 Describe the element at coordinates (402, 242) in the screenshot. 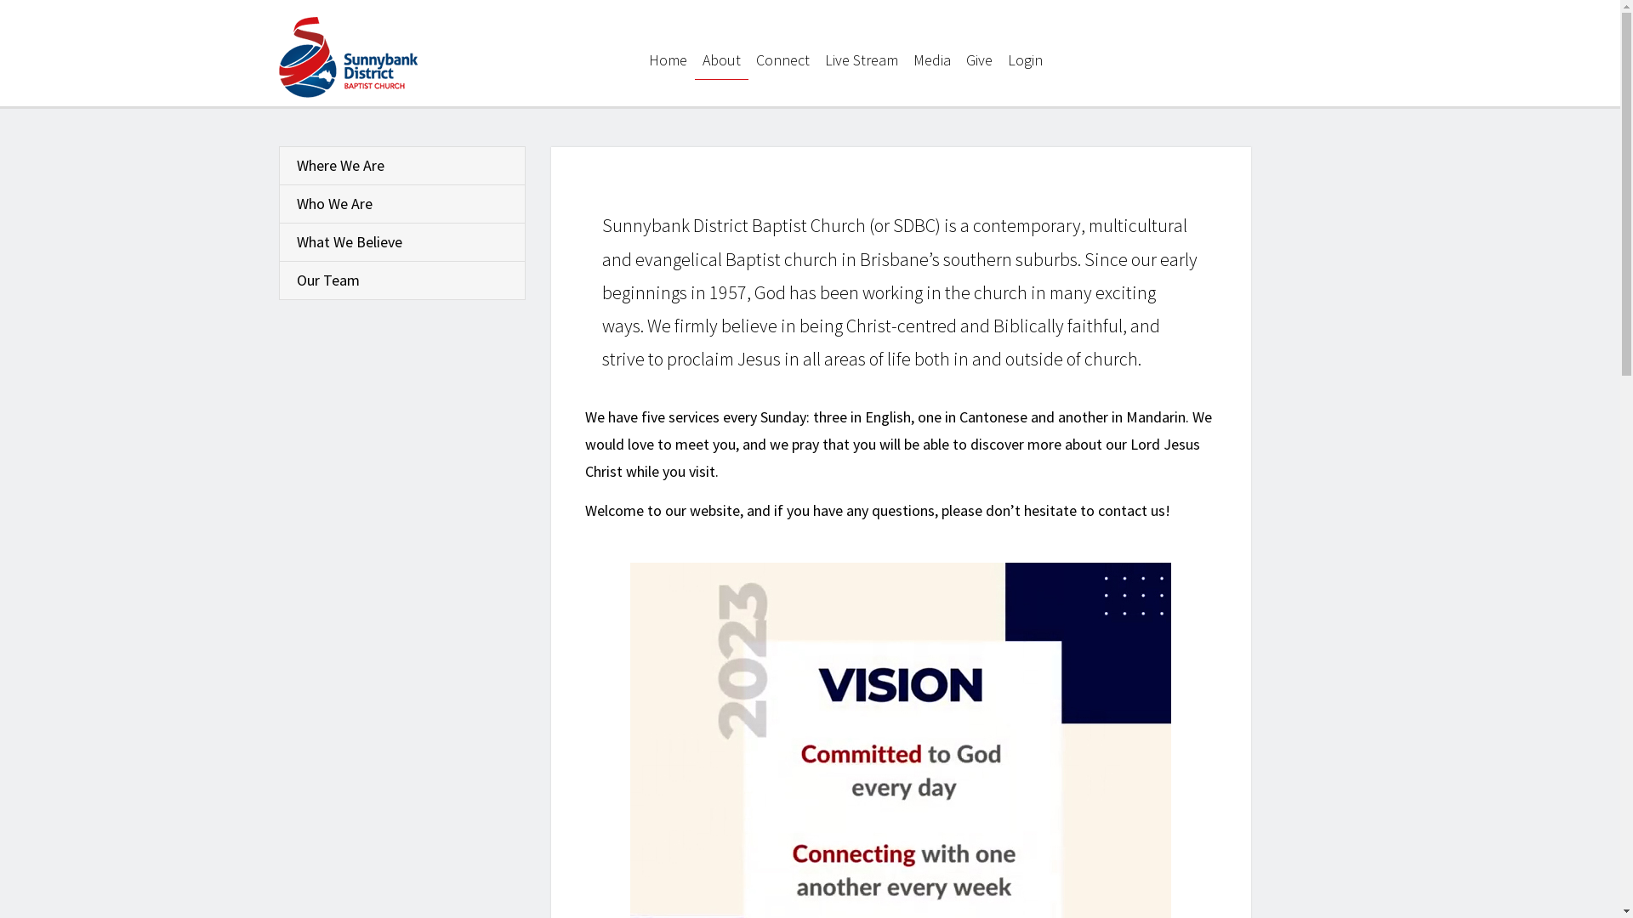

I see `What We Believe` at that location.